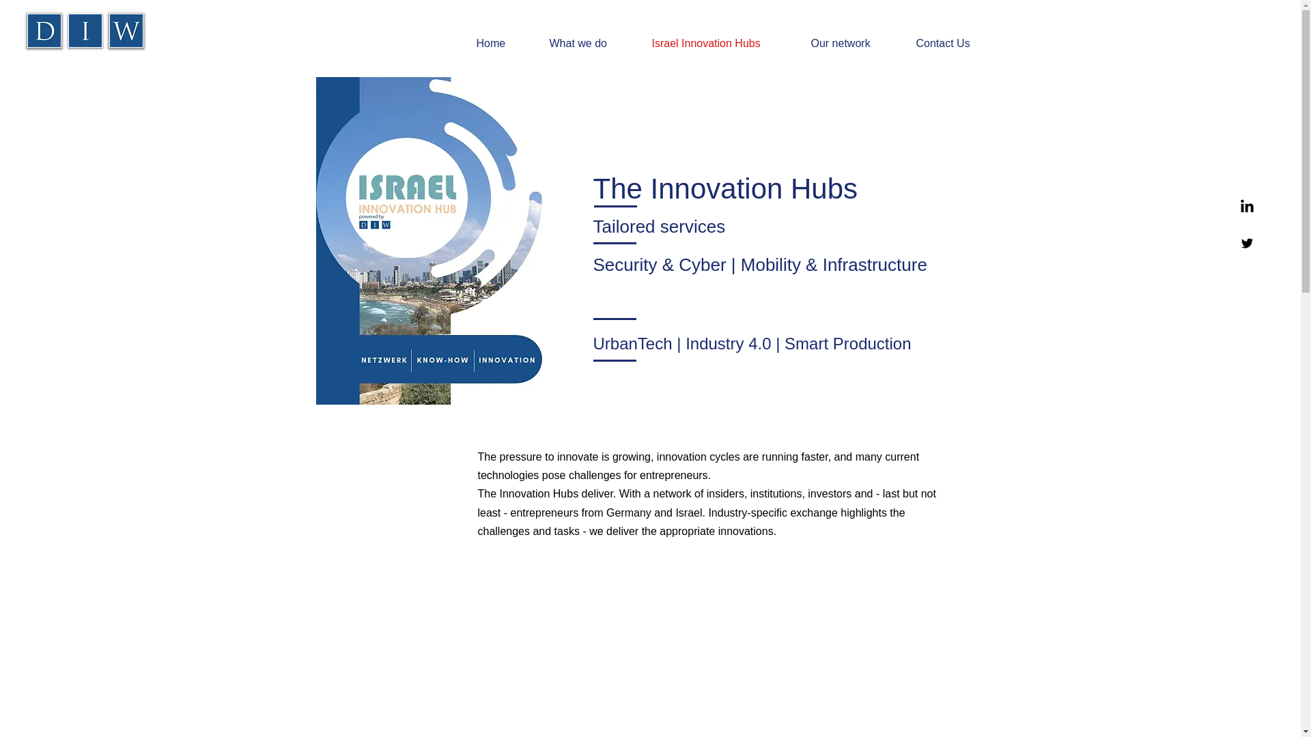 The width and height of the screenshot is (1311, 737). I want to click on Contact Us, so click(955, 43).